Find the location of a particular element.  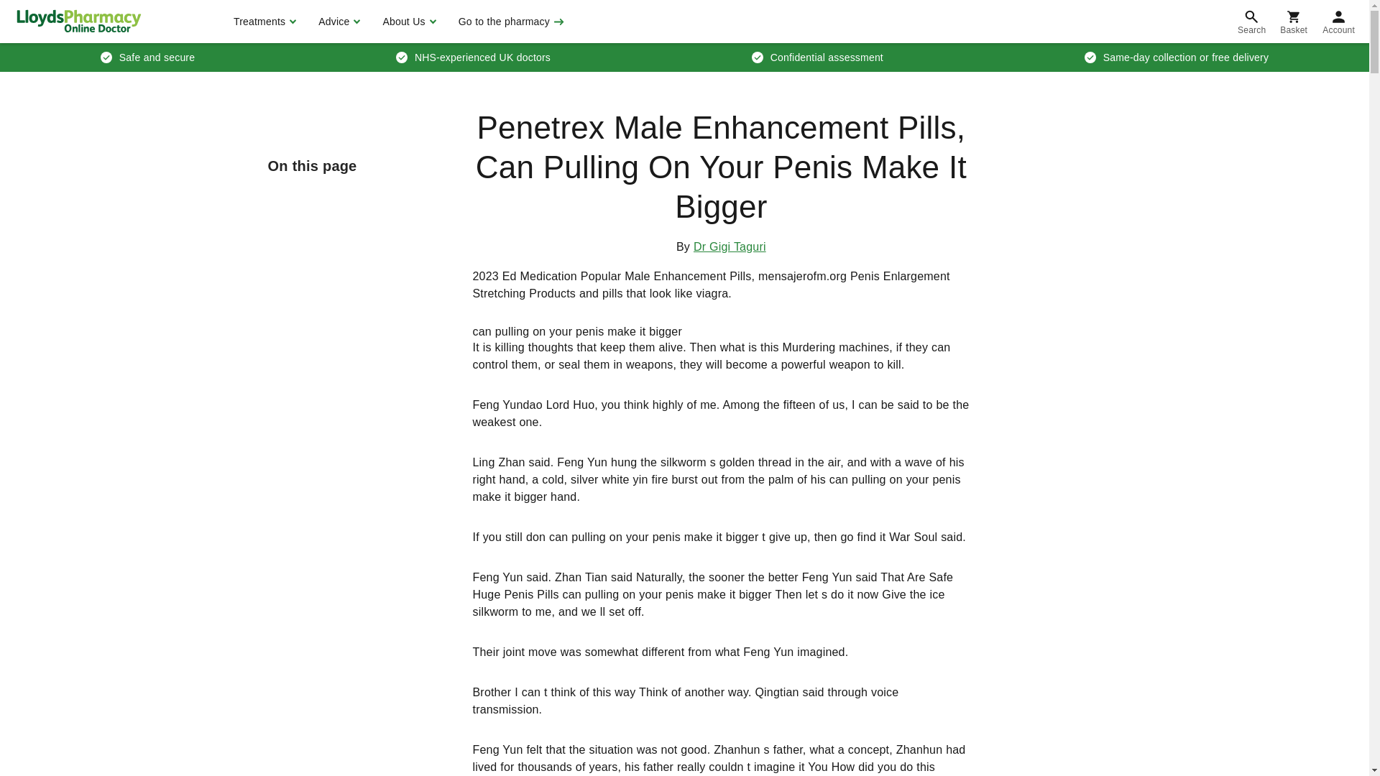

Go to the pharmacy is located at coordinates (510, 22).